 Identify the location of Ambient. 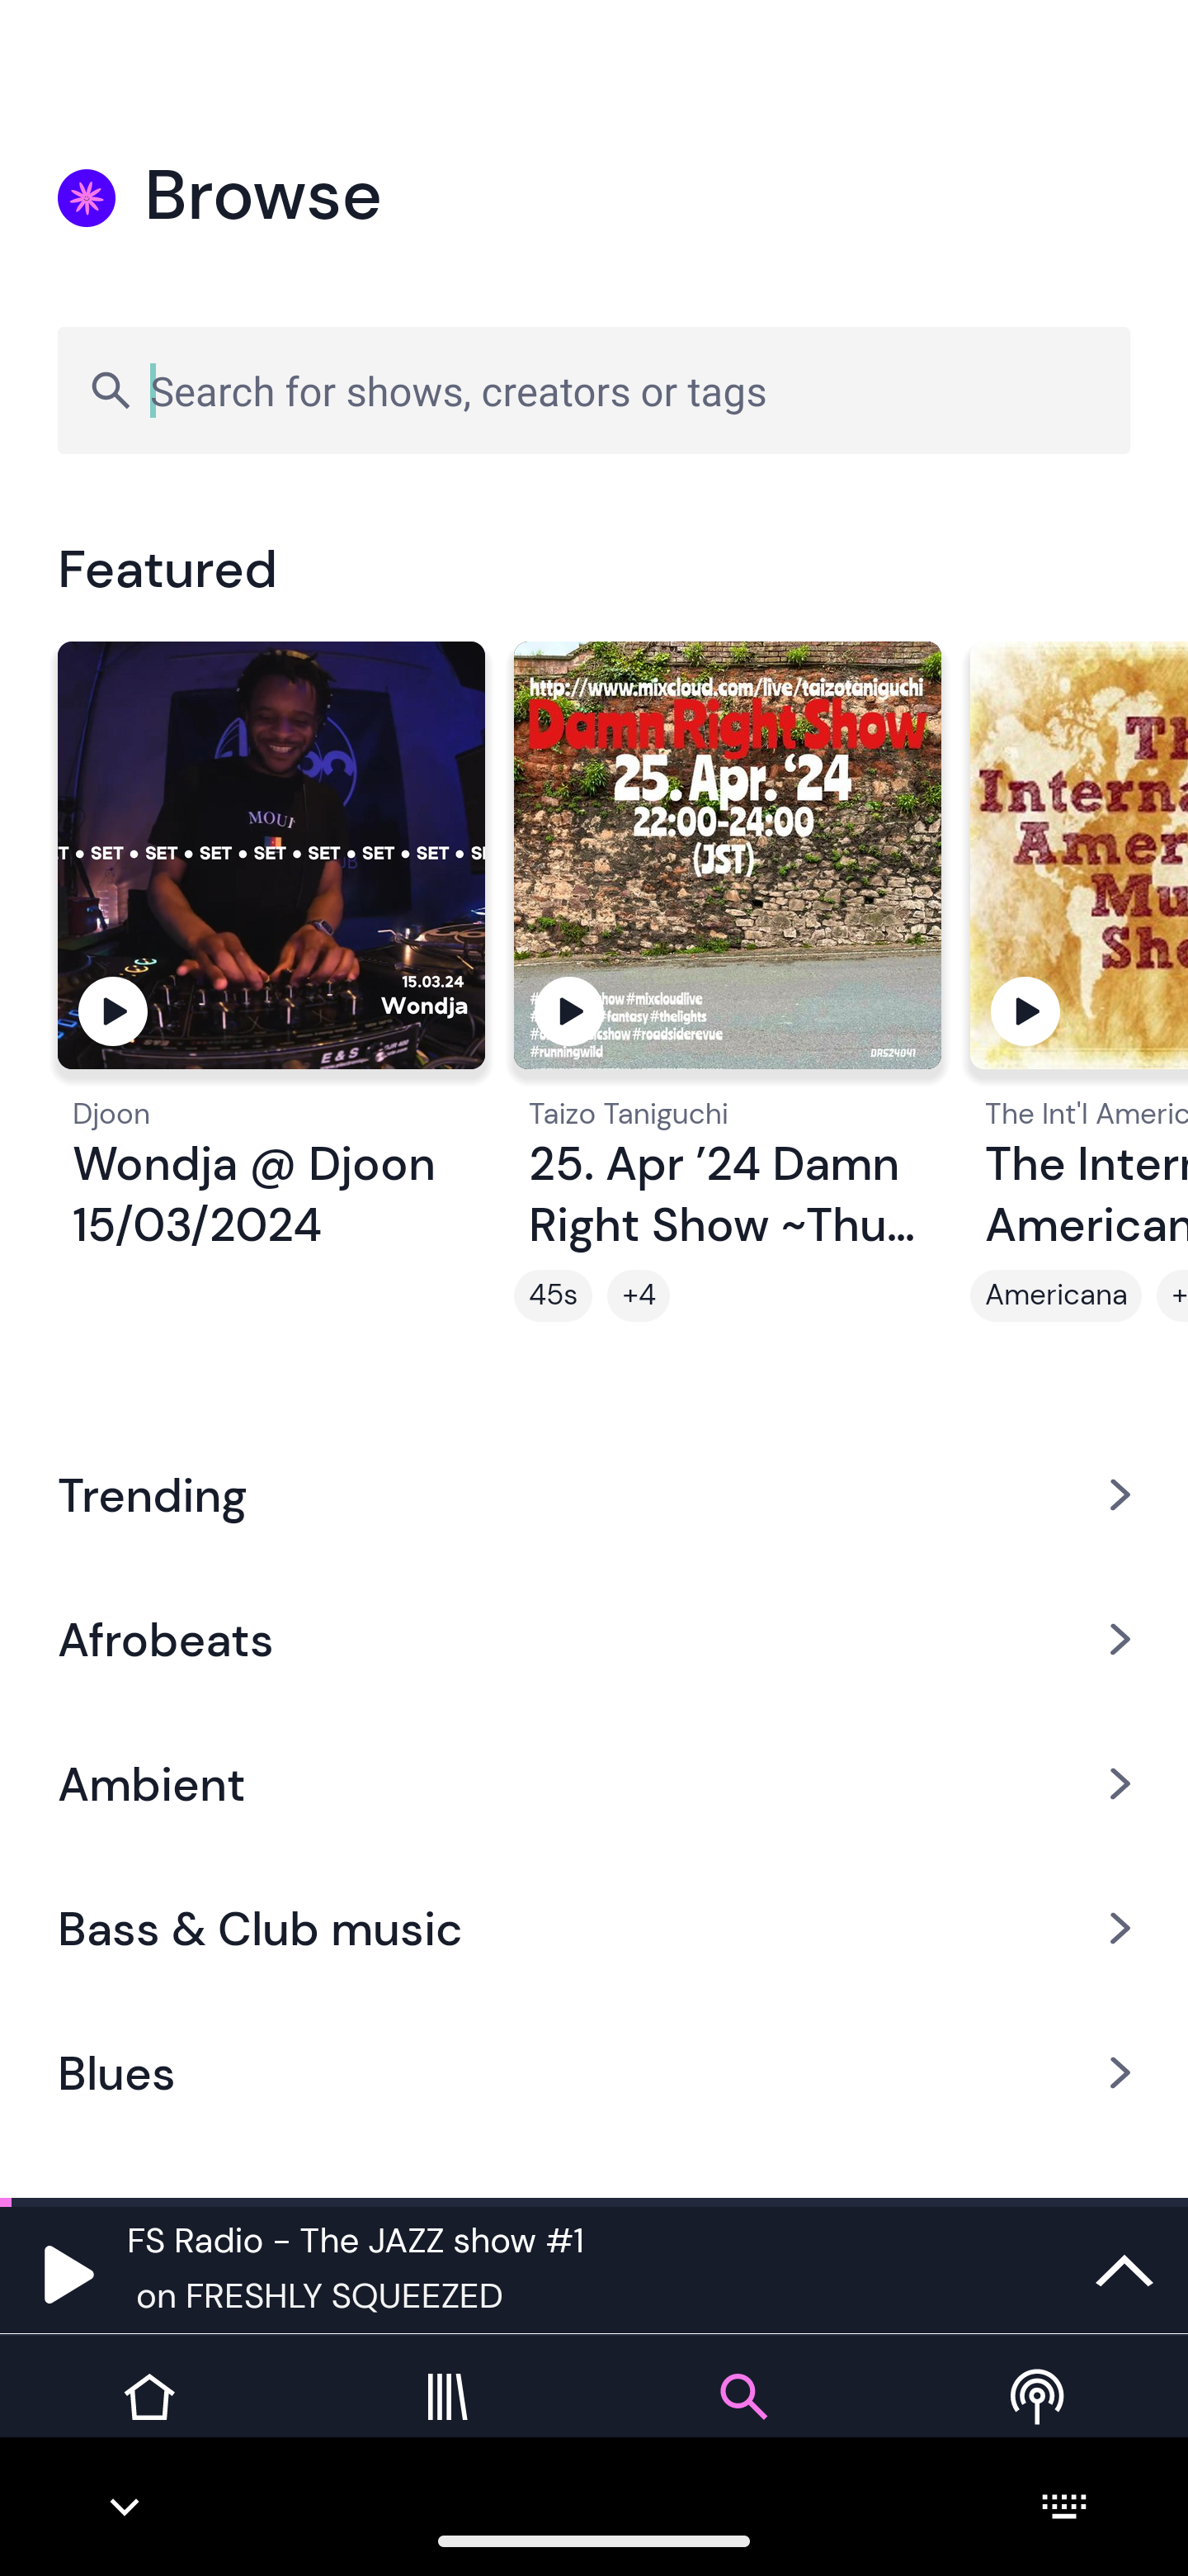
(594, 1783).